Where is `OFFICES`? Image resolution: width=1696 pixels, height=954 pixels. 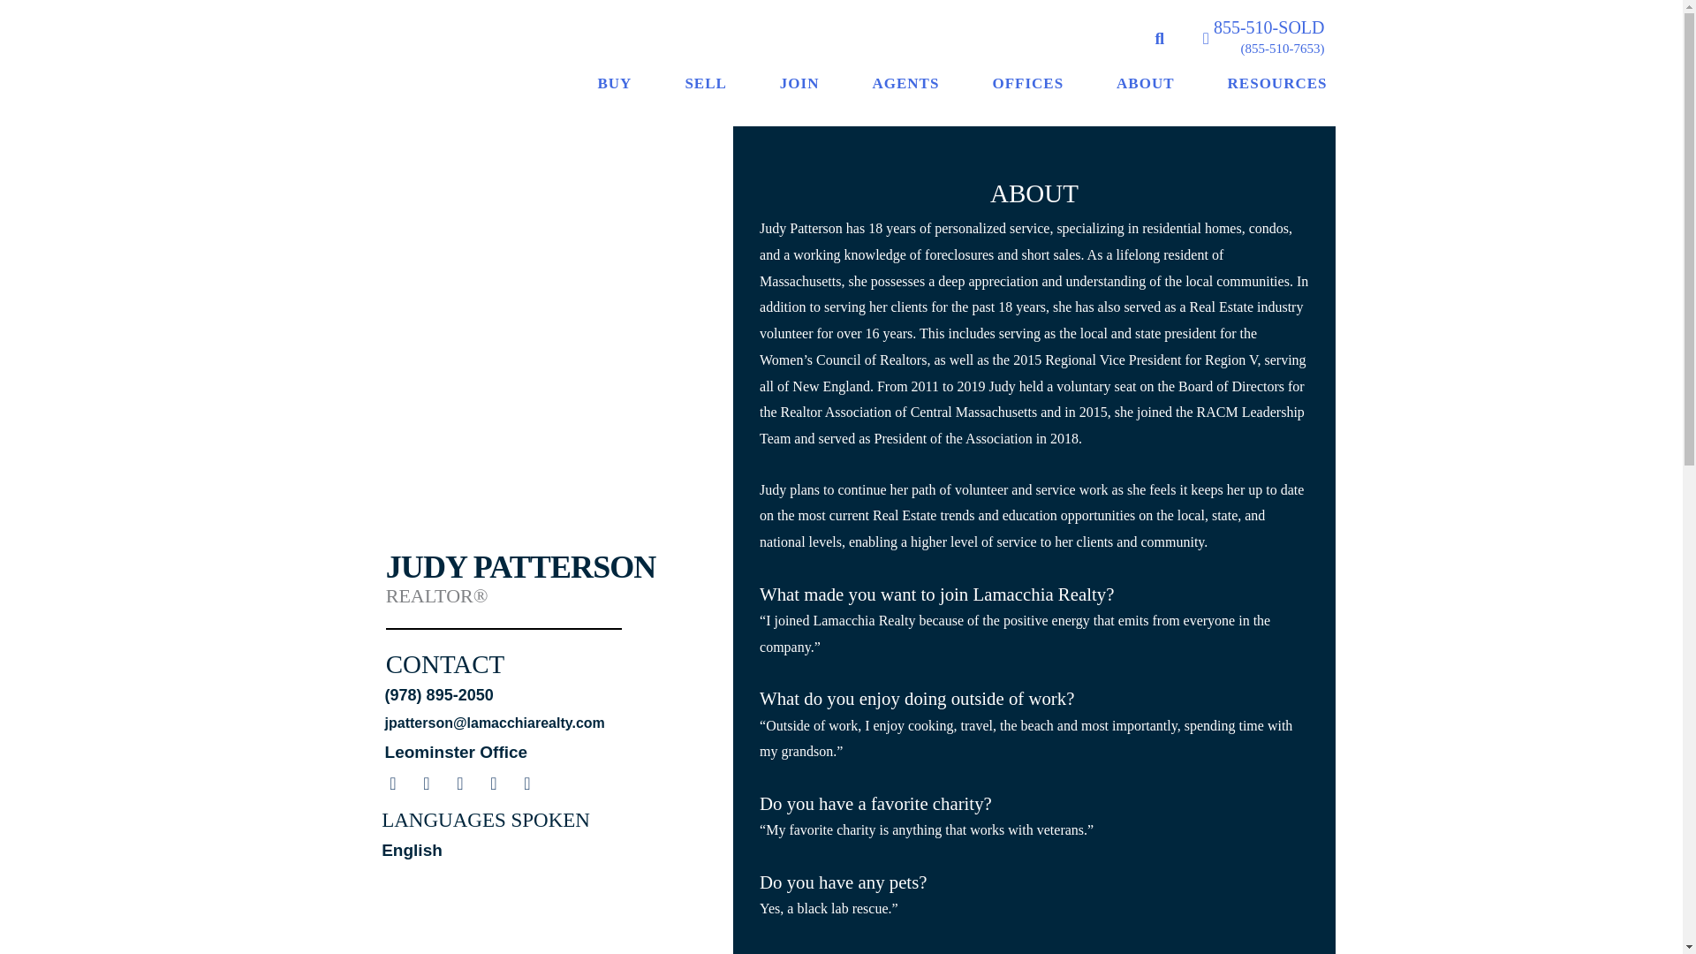
OFFICES is located at coordinates (1027, 83).